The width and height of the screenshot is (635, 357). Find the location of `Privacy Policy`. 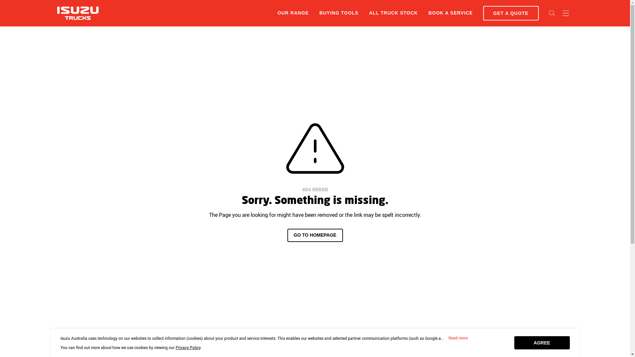

Privacy Policy is located at coordinates (188, 347).